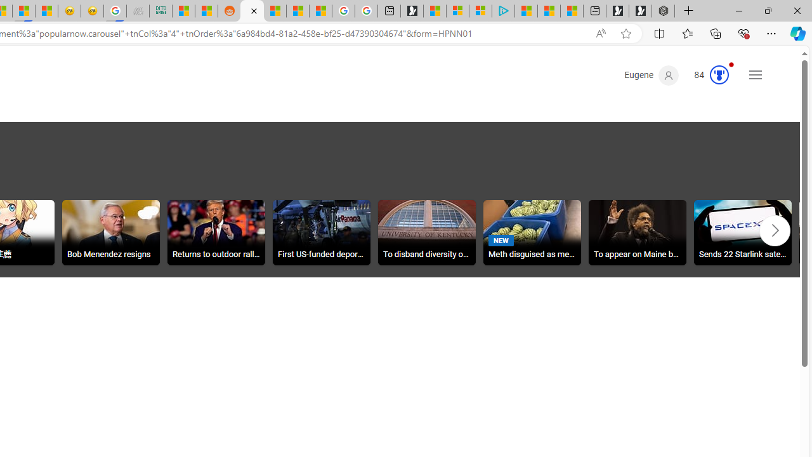 The height and width of the screenshot is (457, 812). Describe the element at coordinates (719, 75) in the screenshot. I see `AutomationID: rh_meter` at that location.